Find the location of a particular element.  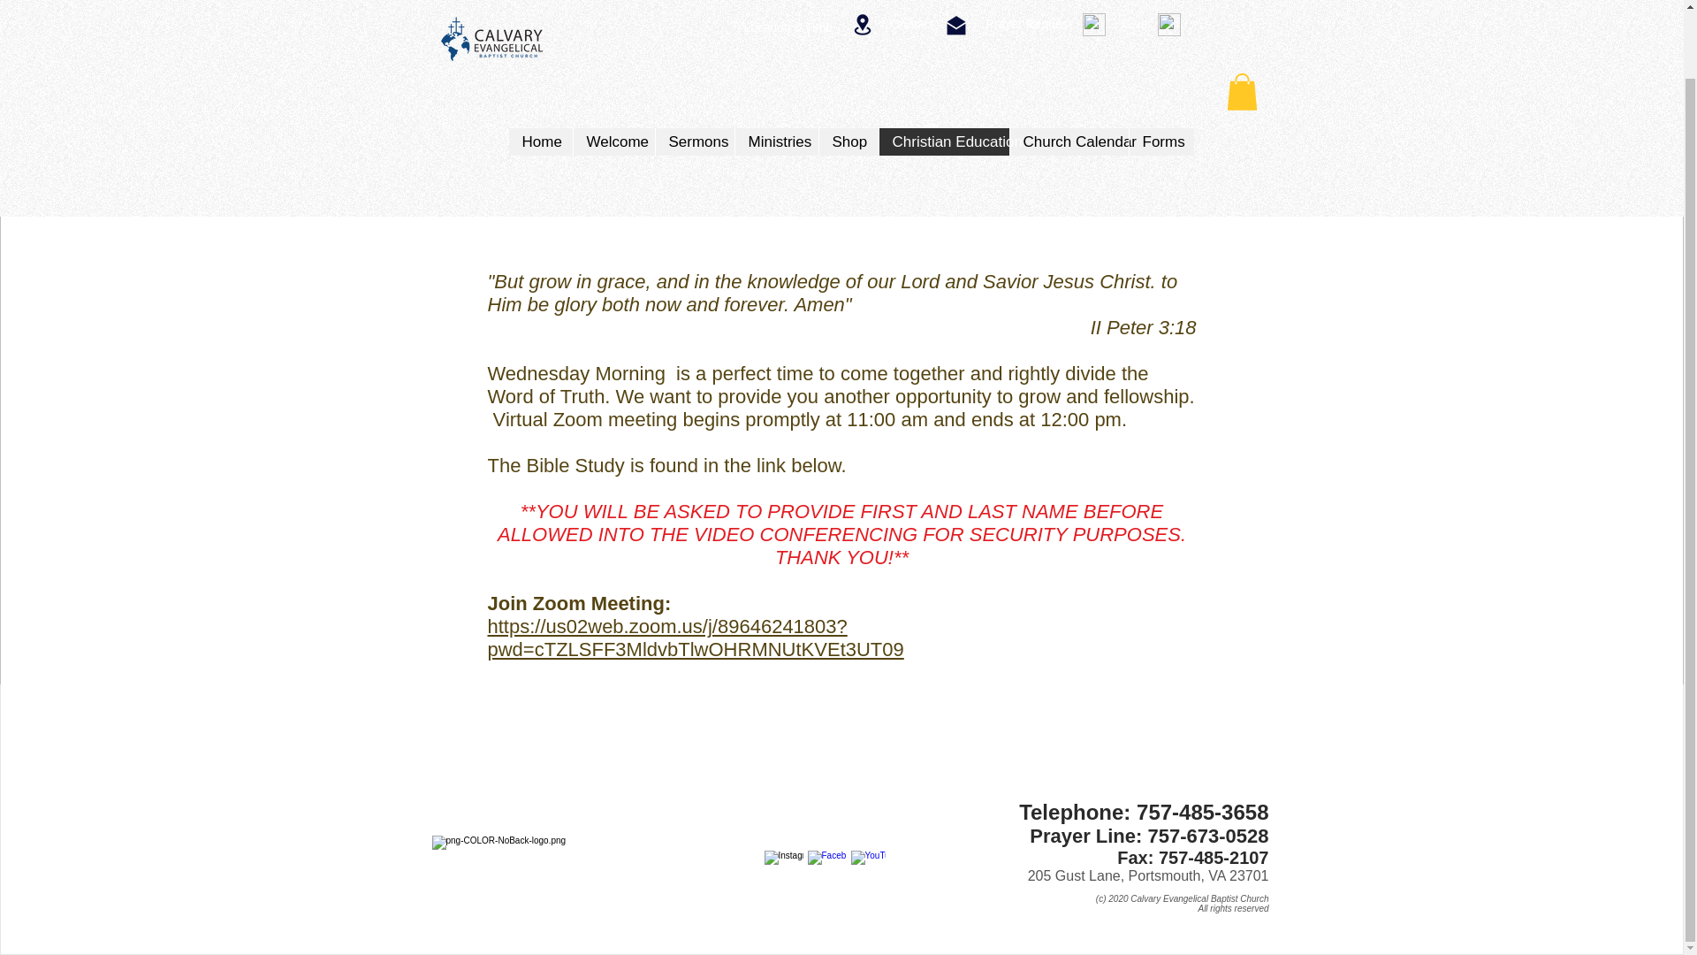

Shop is located at coordinates (848, 69).